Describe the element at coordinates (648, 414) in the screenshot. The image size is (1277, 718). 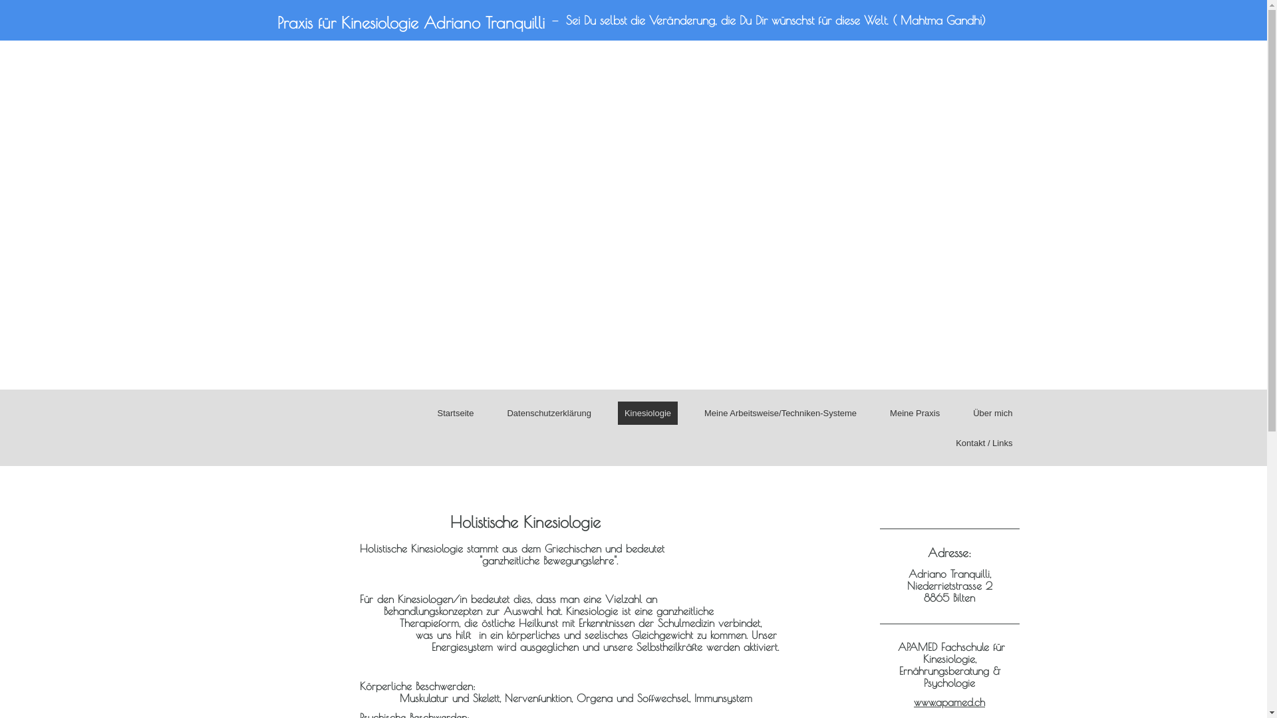
I see `Kinesiologie` at that location.